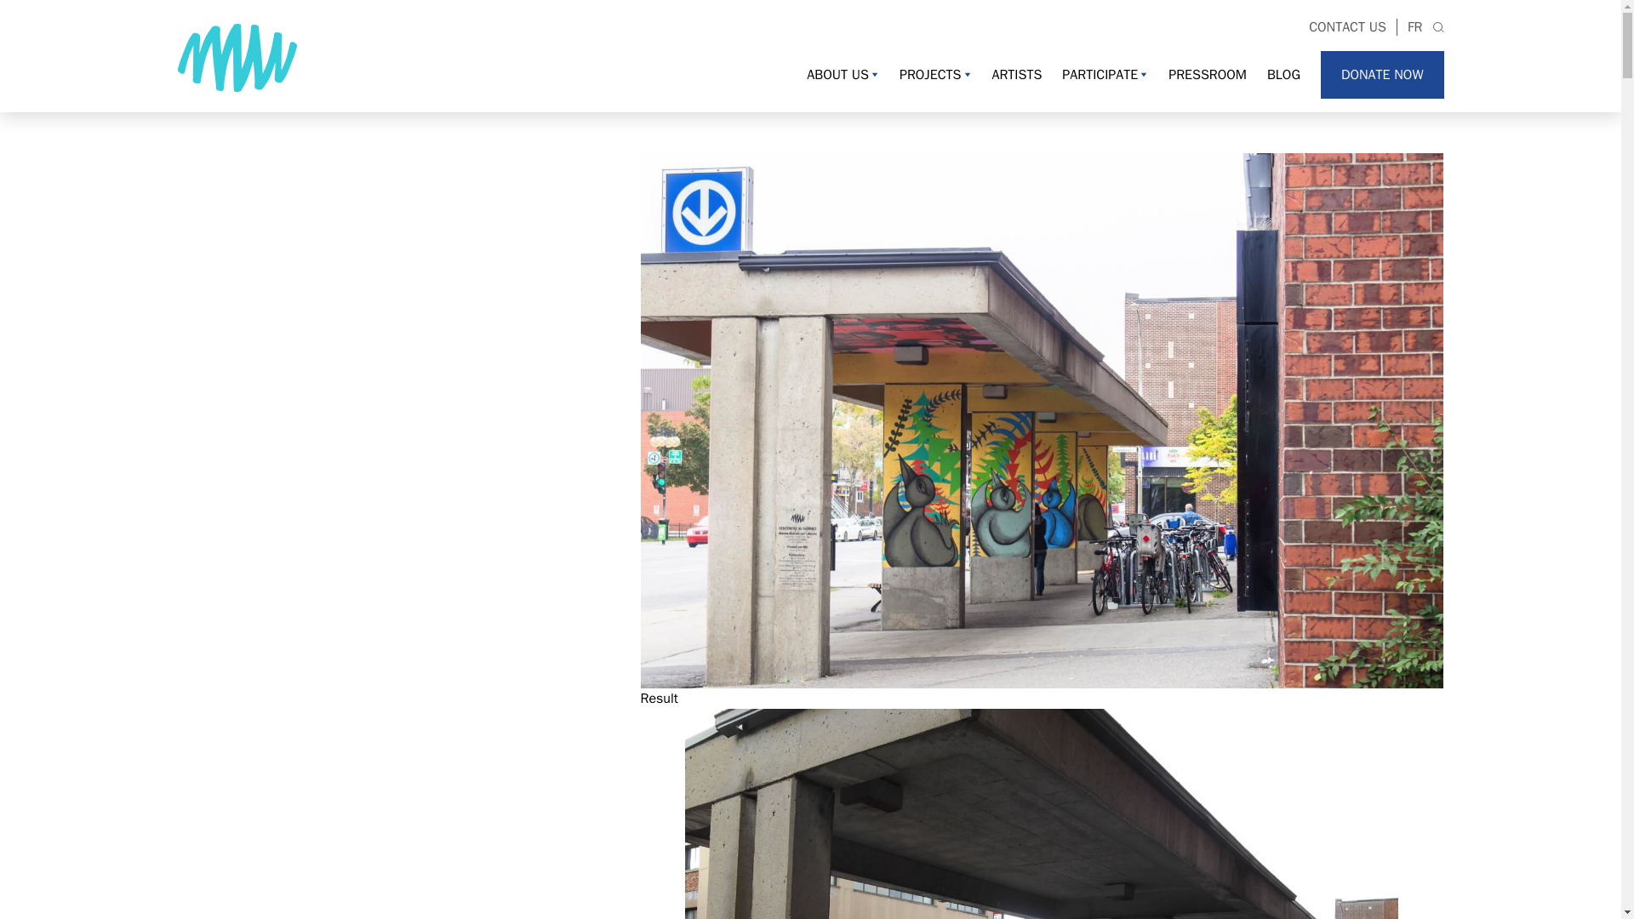 The width and height of the screenshot is (1634, 919). I want to click on PRESSROOM, so click(1207, 75).